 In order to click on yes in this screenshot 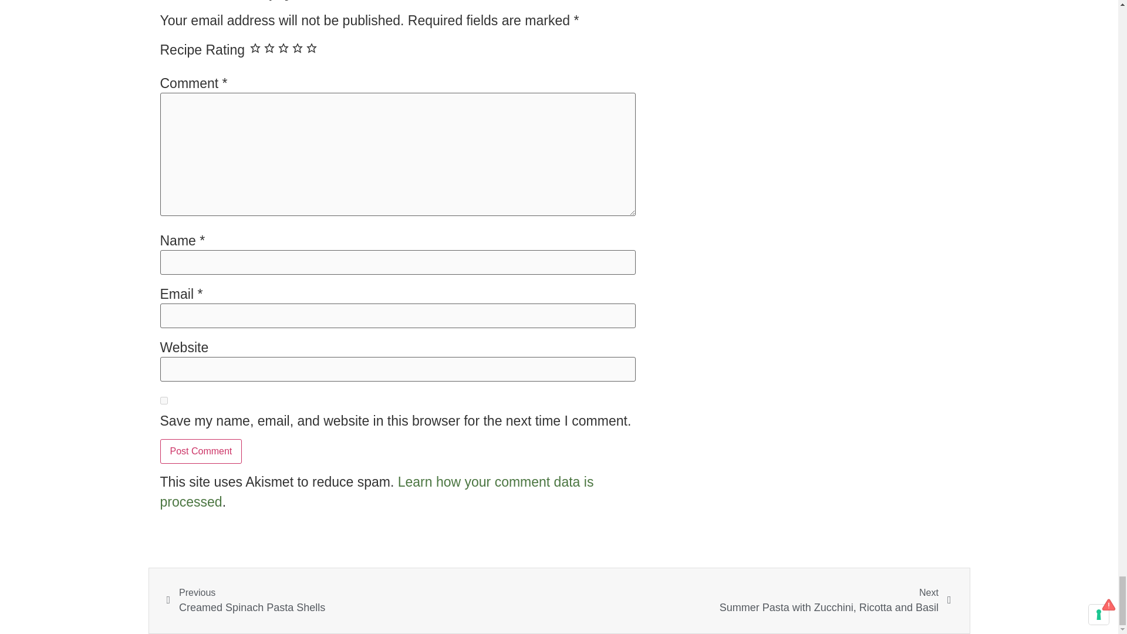, I will do `click(163, 400)`.